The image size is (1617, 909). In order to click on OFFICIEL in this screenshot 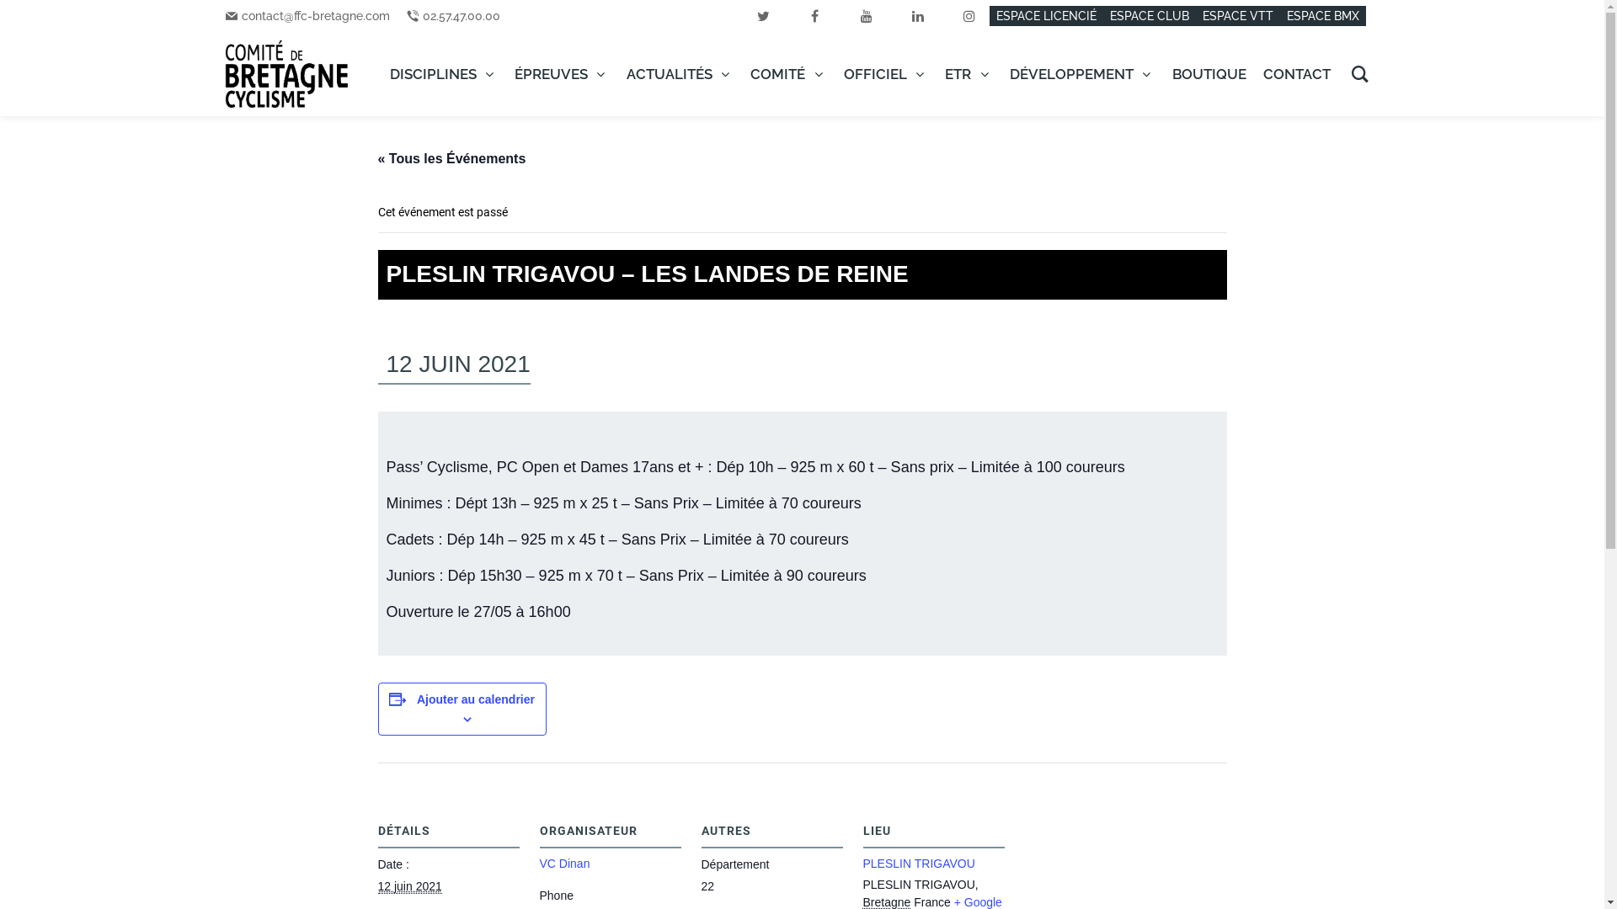, I will do `click(886, 74)`.